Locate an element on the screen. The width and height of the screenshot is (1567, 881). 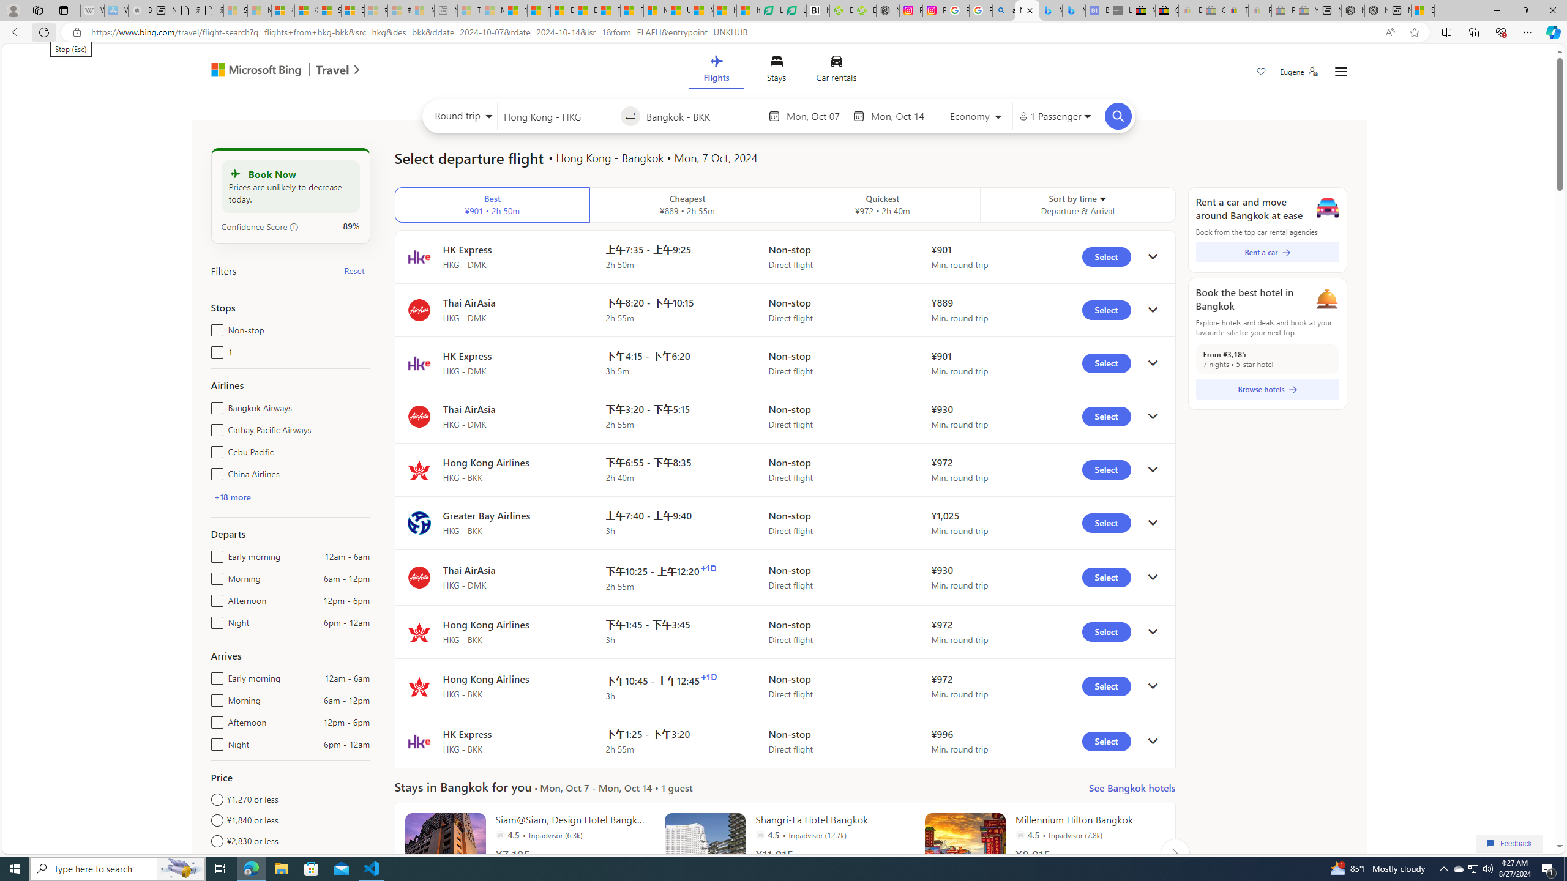
1 Passenger is located at coordinates (1054, 116).